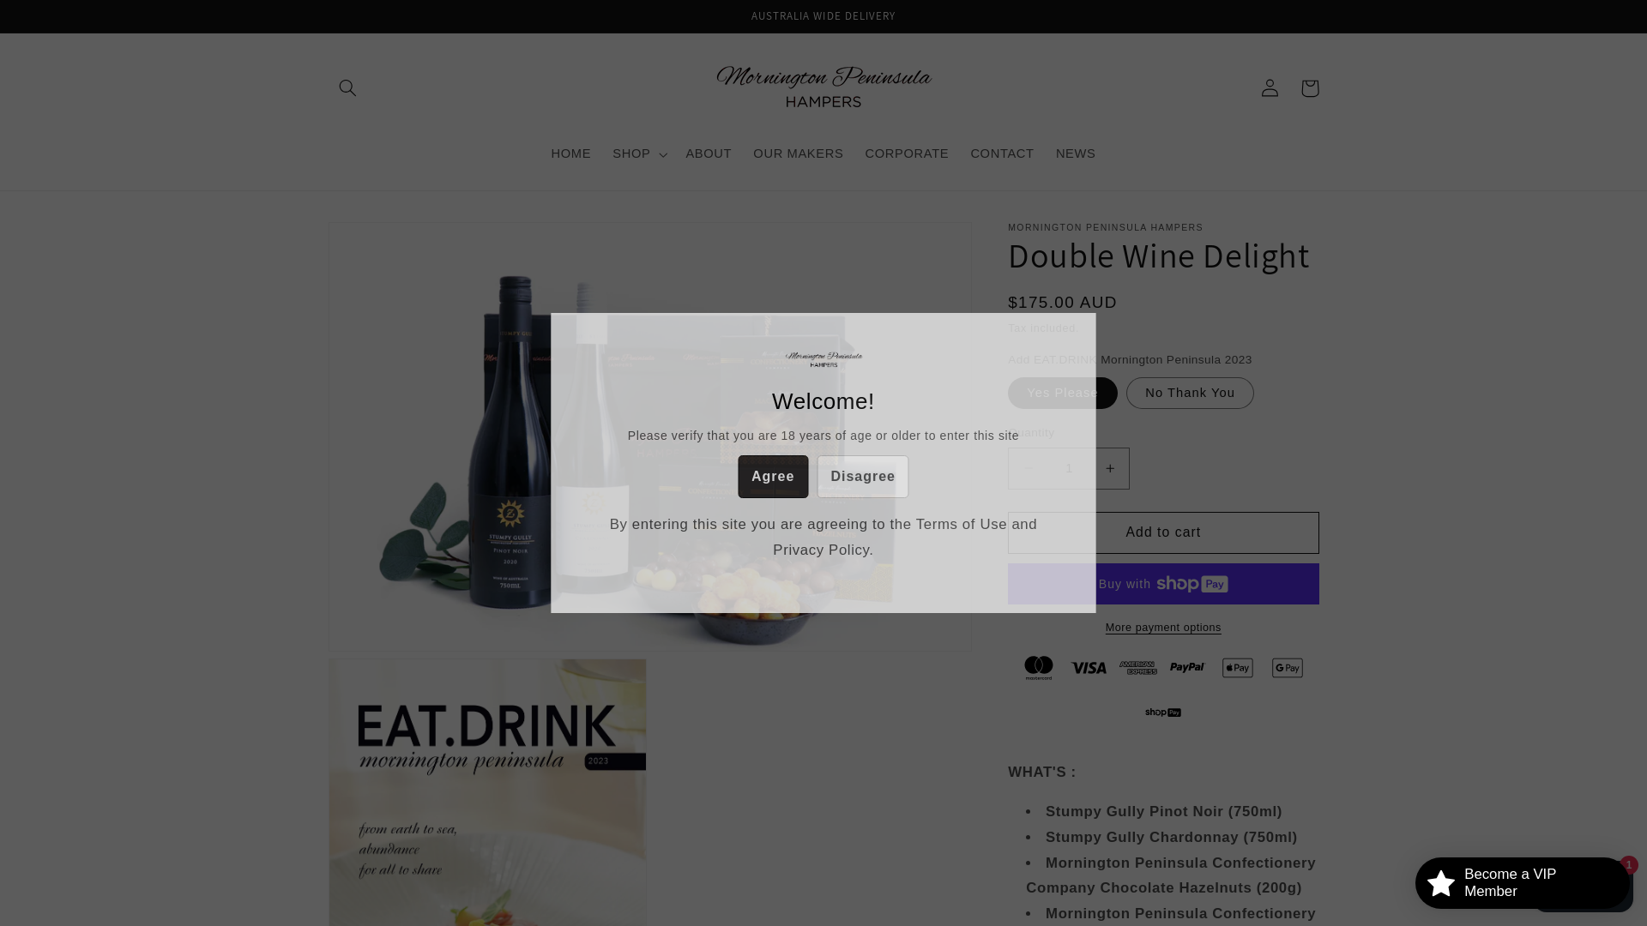 The height and width of the screenshot is (926, 1647). Describe the element at coordinates (1003, 154) in the screenshot. I see `CONTACT` at that location.